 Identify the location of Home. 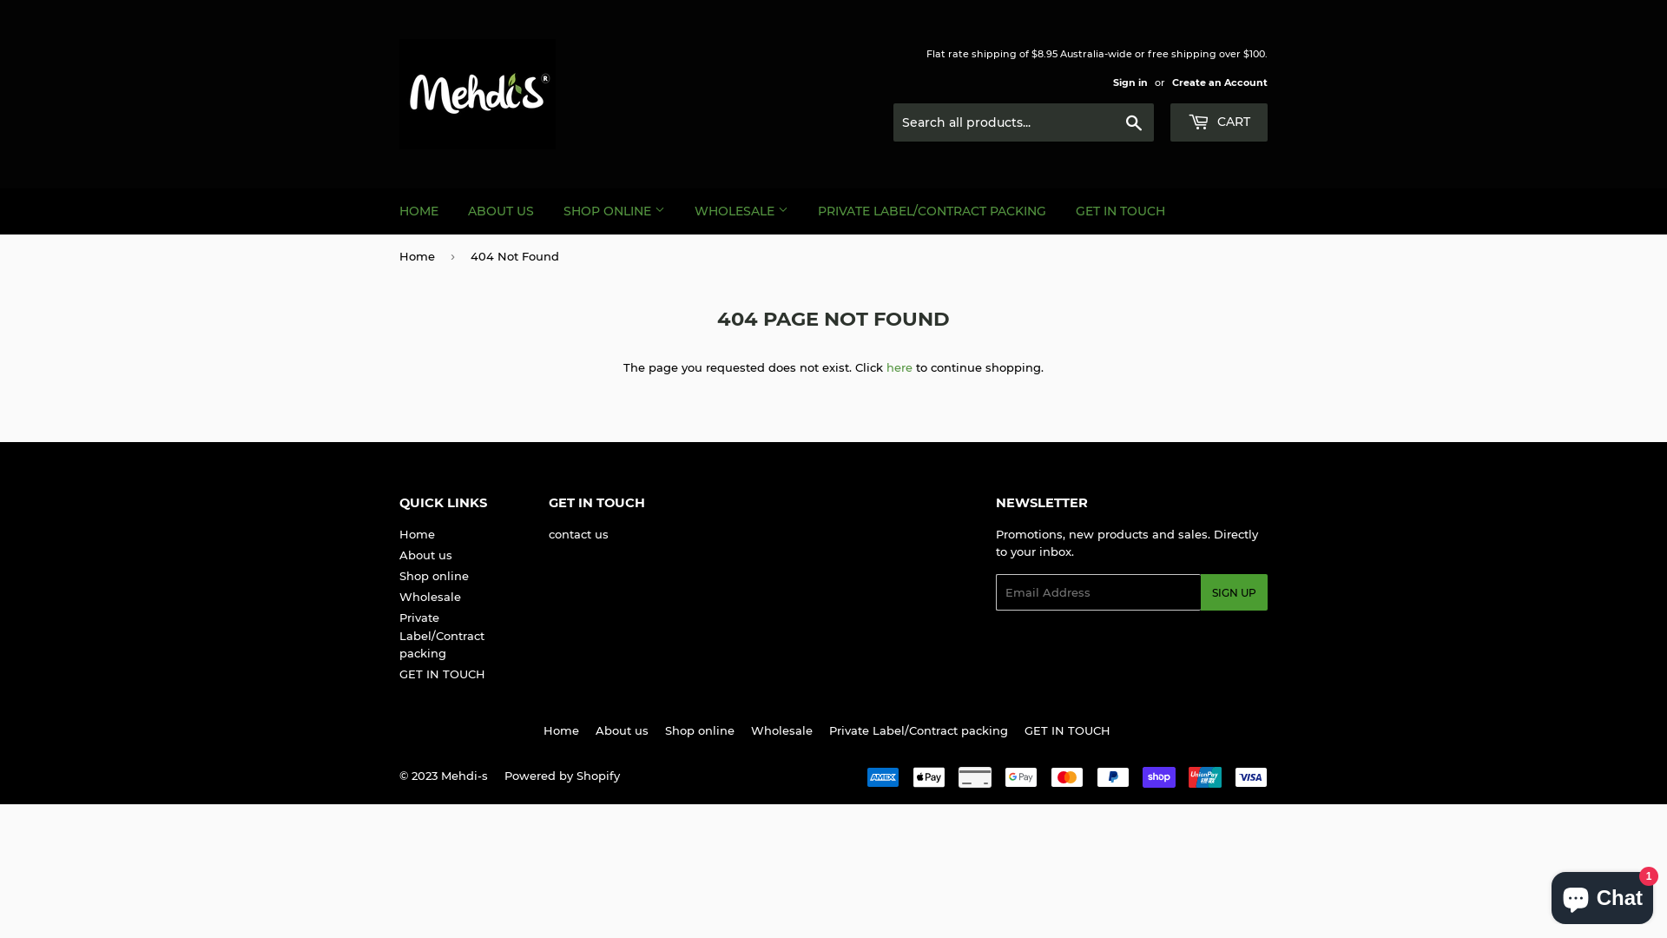
(420, 257).